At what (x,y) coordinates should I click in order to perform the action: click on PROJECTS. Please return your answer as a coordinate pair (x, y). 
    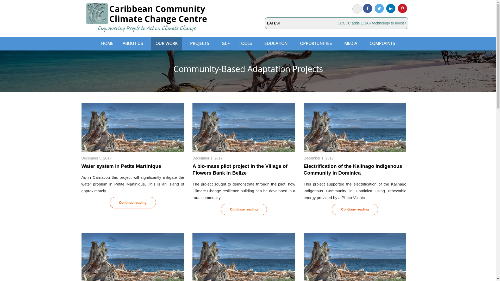
    Looking at the image, I should click on (199, 43).